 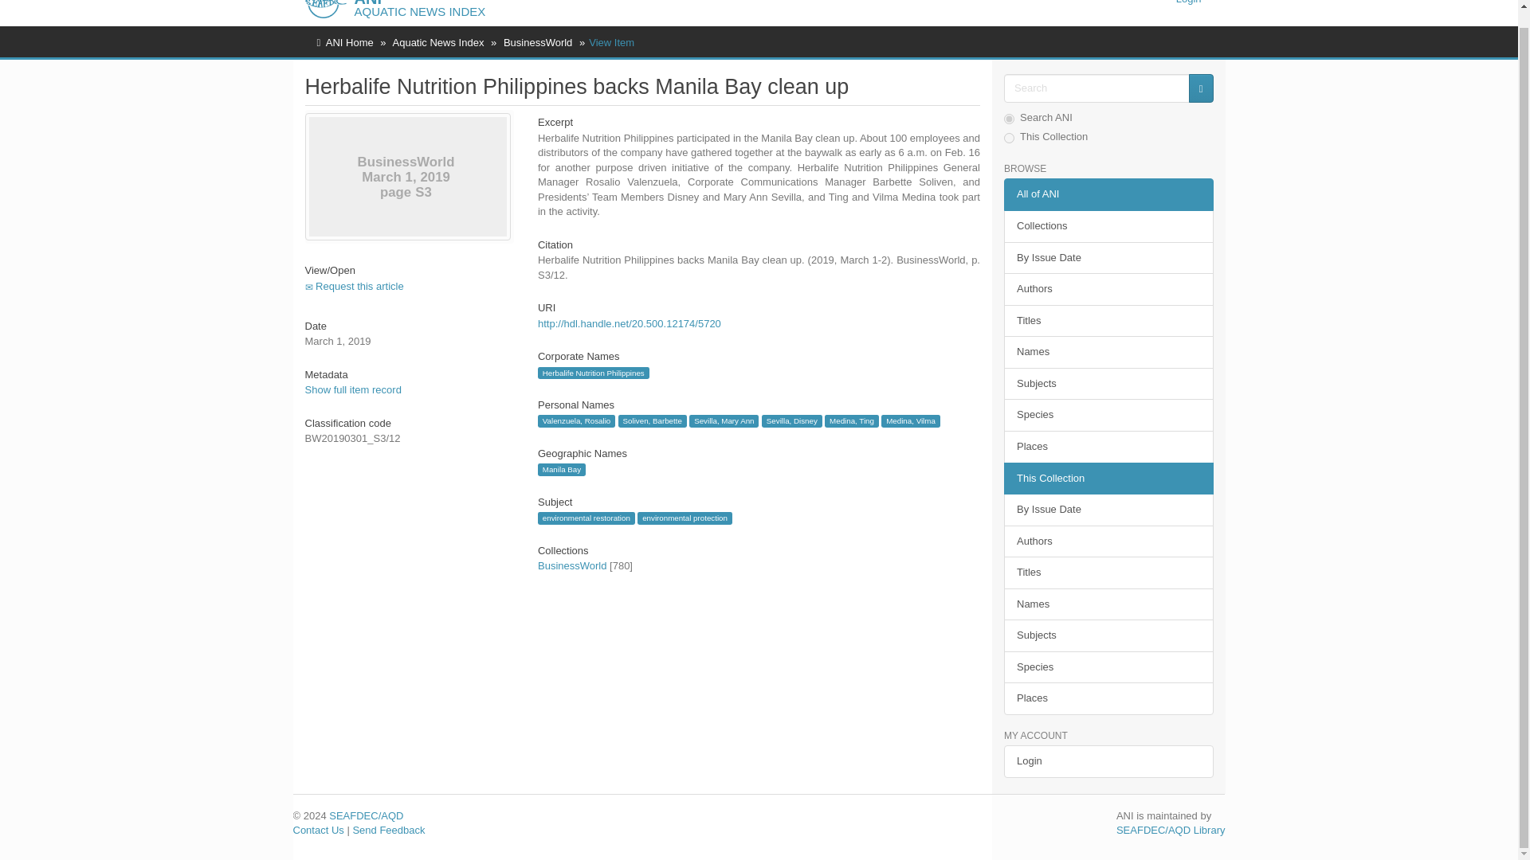 What do you see at coordinates (652, 420) in the screenshot?
I see `Soliven, Barbette` at bounding box center [652, 420].